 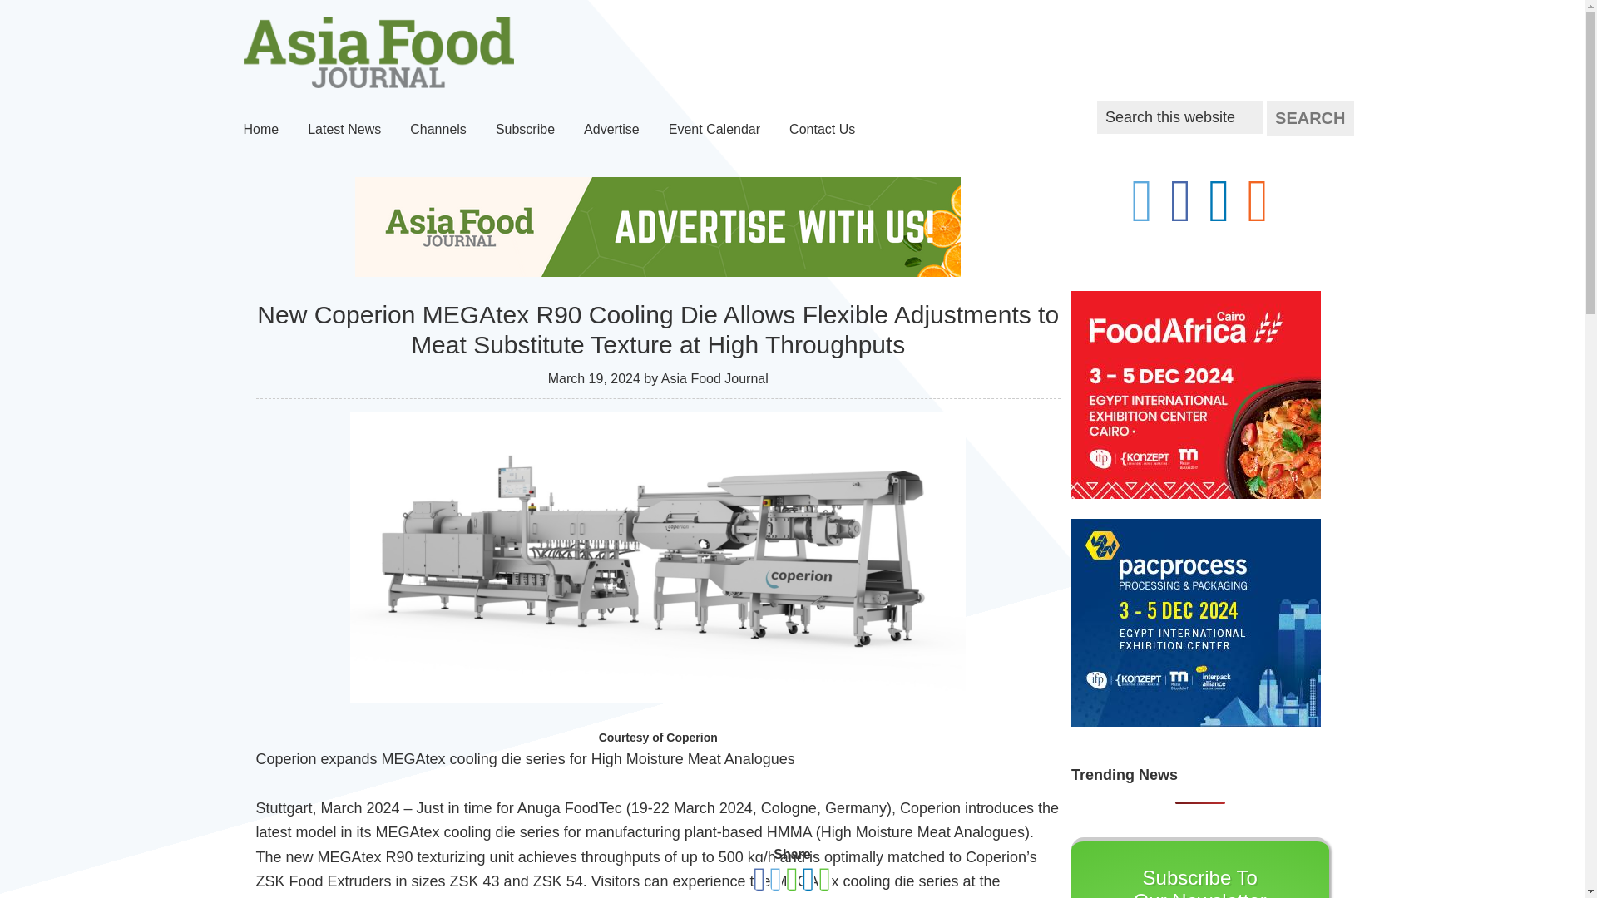 What do you see at coordinates (344, 130) in the screenshot?
I see `Latest News` at bounding box center [344, 130].